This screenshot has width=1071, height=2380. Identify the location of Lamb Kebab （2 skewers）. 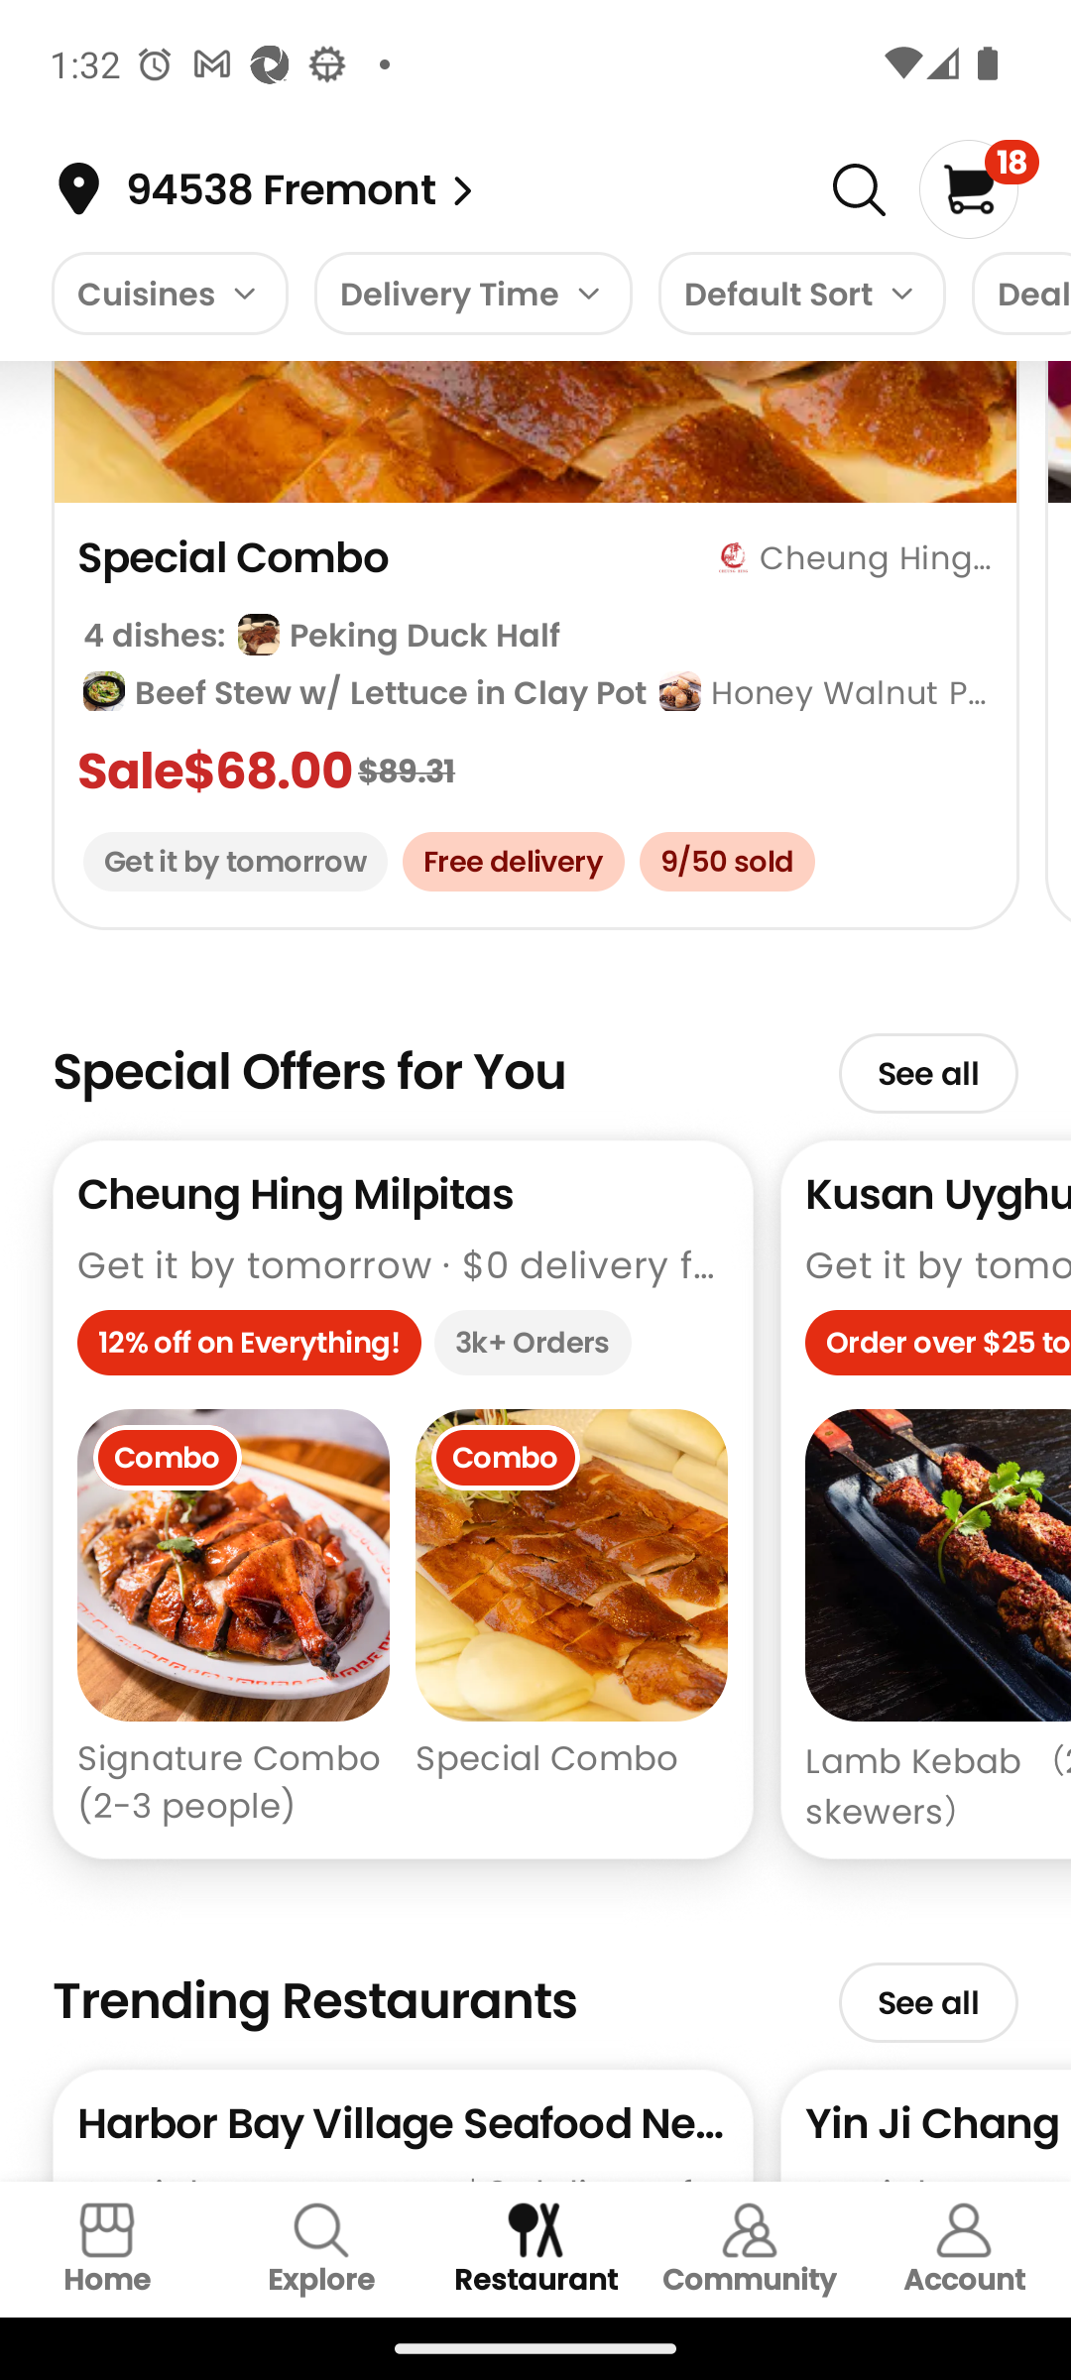
(938, 1620).